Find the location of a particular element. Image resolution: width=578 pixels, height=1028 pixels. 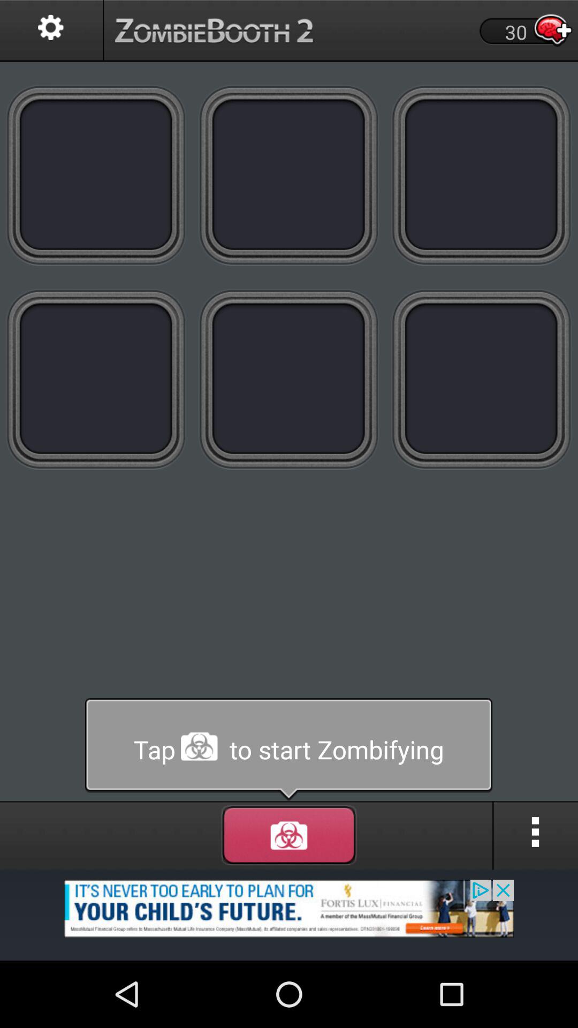

menu is located at coordinates (289, 835).